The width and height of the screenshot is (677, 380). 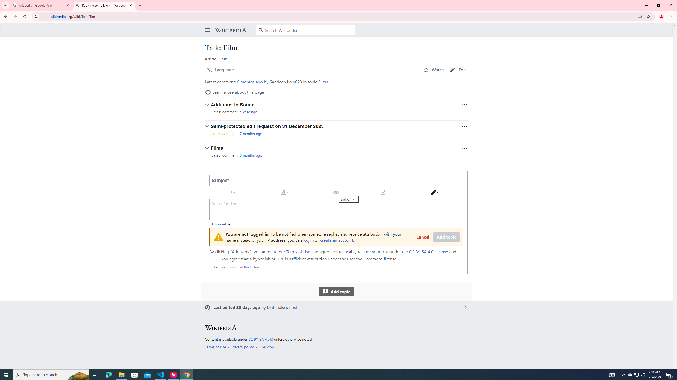 I want to click on Last edited 20 days ago by Materialscientist, so click(x=336, y=308).